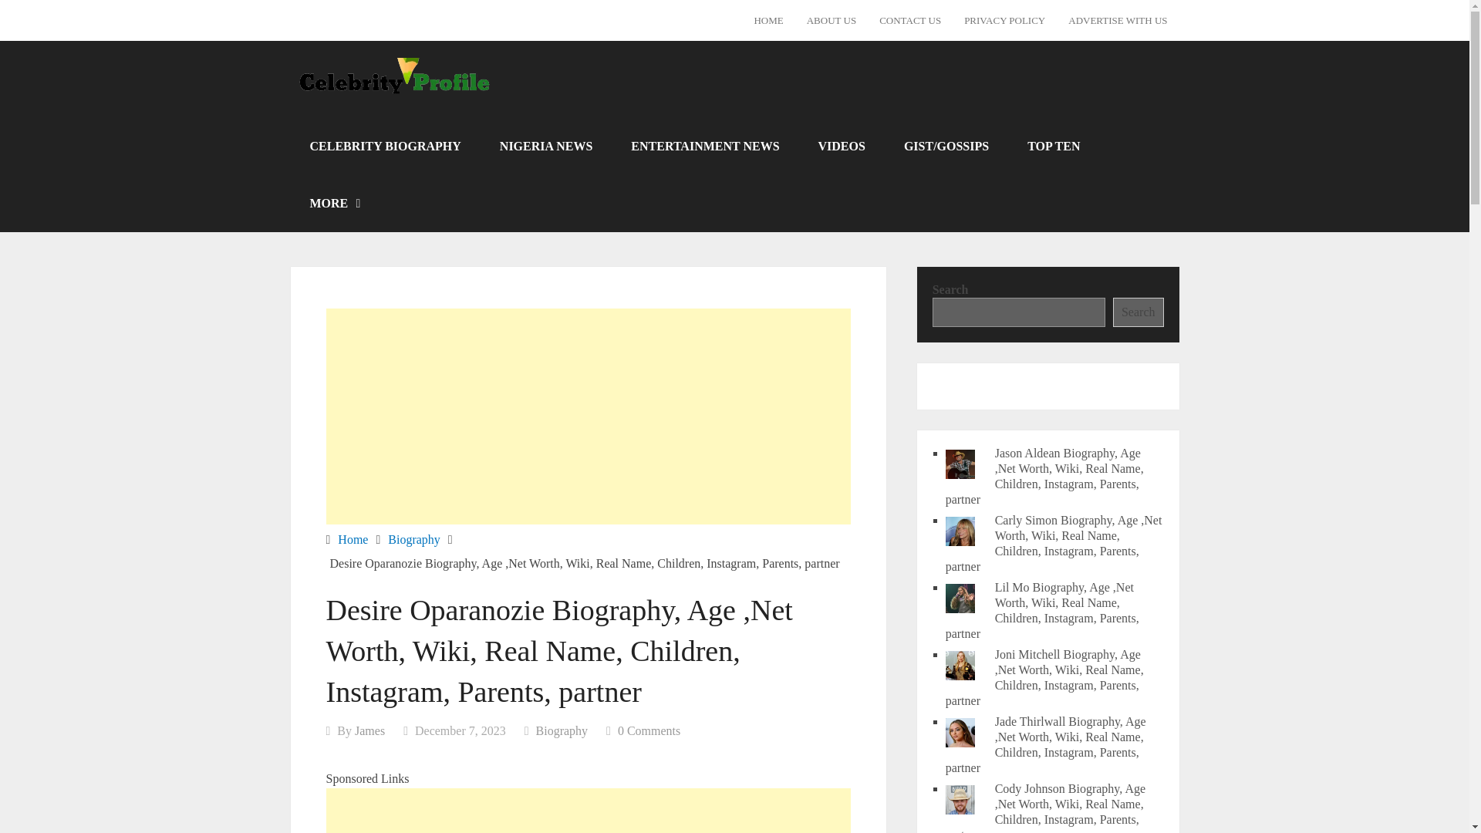 This screenshot has width=1481, height=833. What do you see at coordinates (370, 730) in the screenshot?
I see `James` at bounding box center [370, 730].